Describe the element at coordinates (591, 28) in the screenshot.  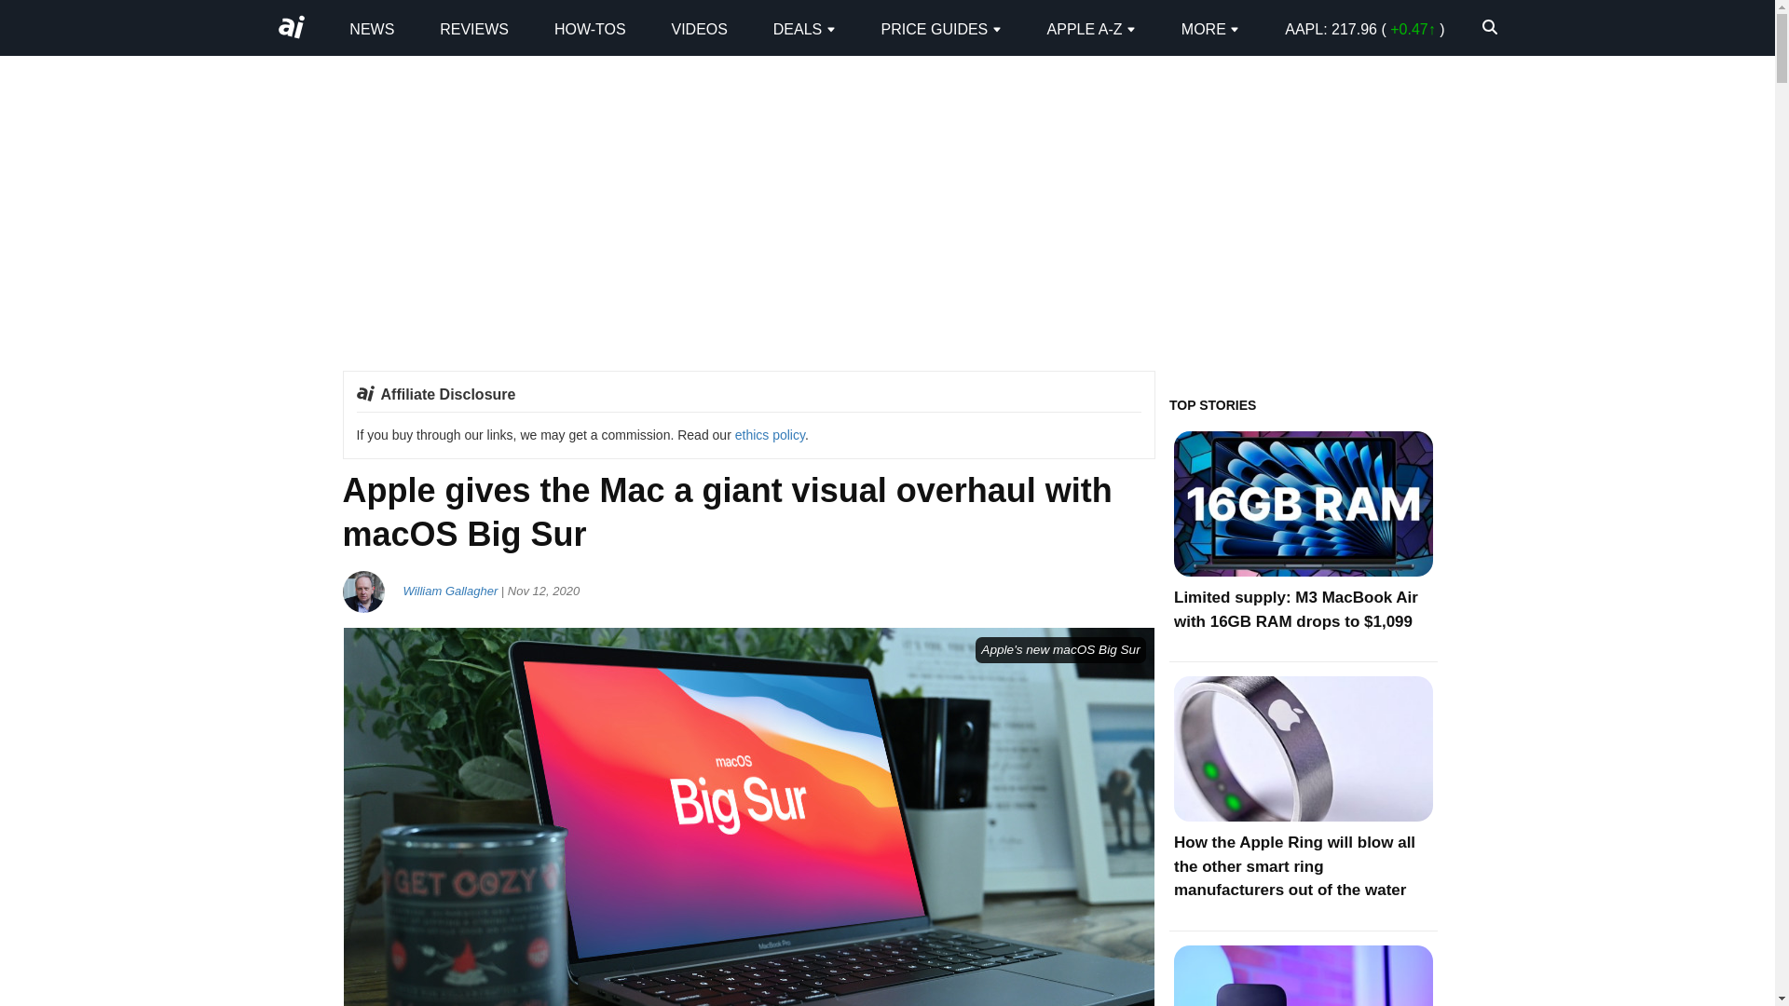
I see `How-Tos` at that location.